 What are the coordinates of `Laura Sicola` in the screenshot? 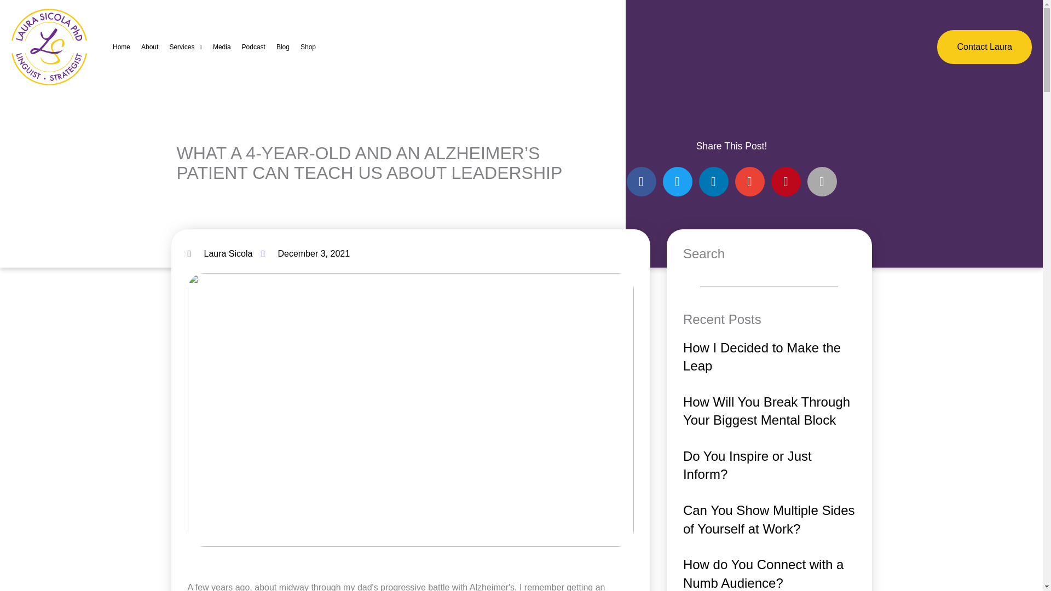 It's located at (219, 254).